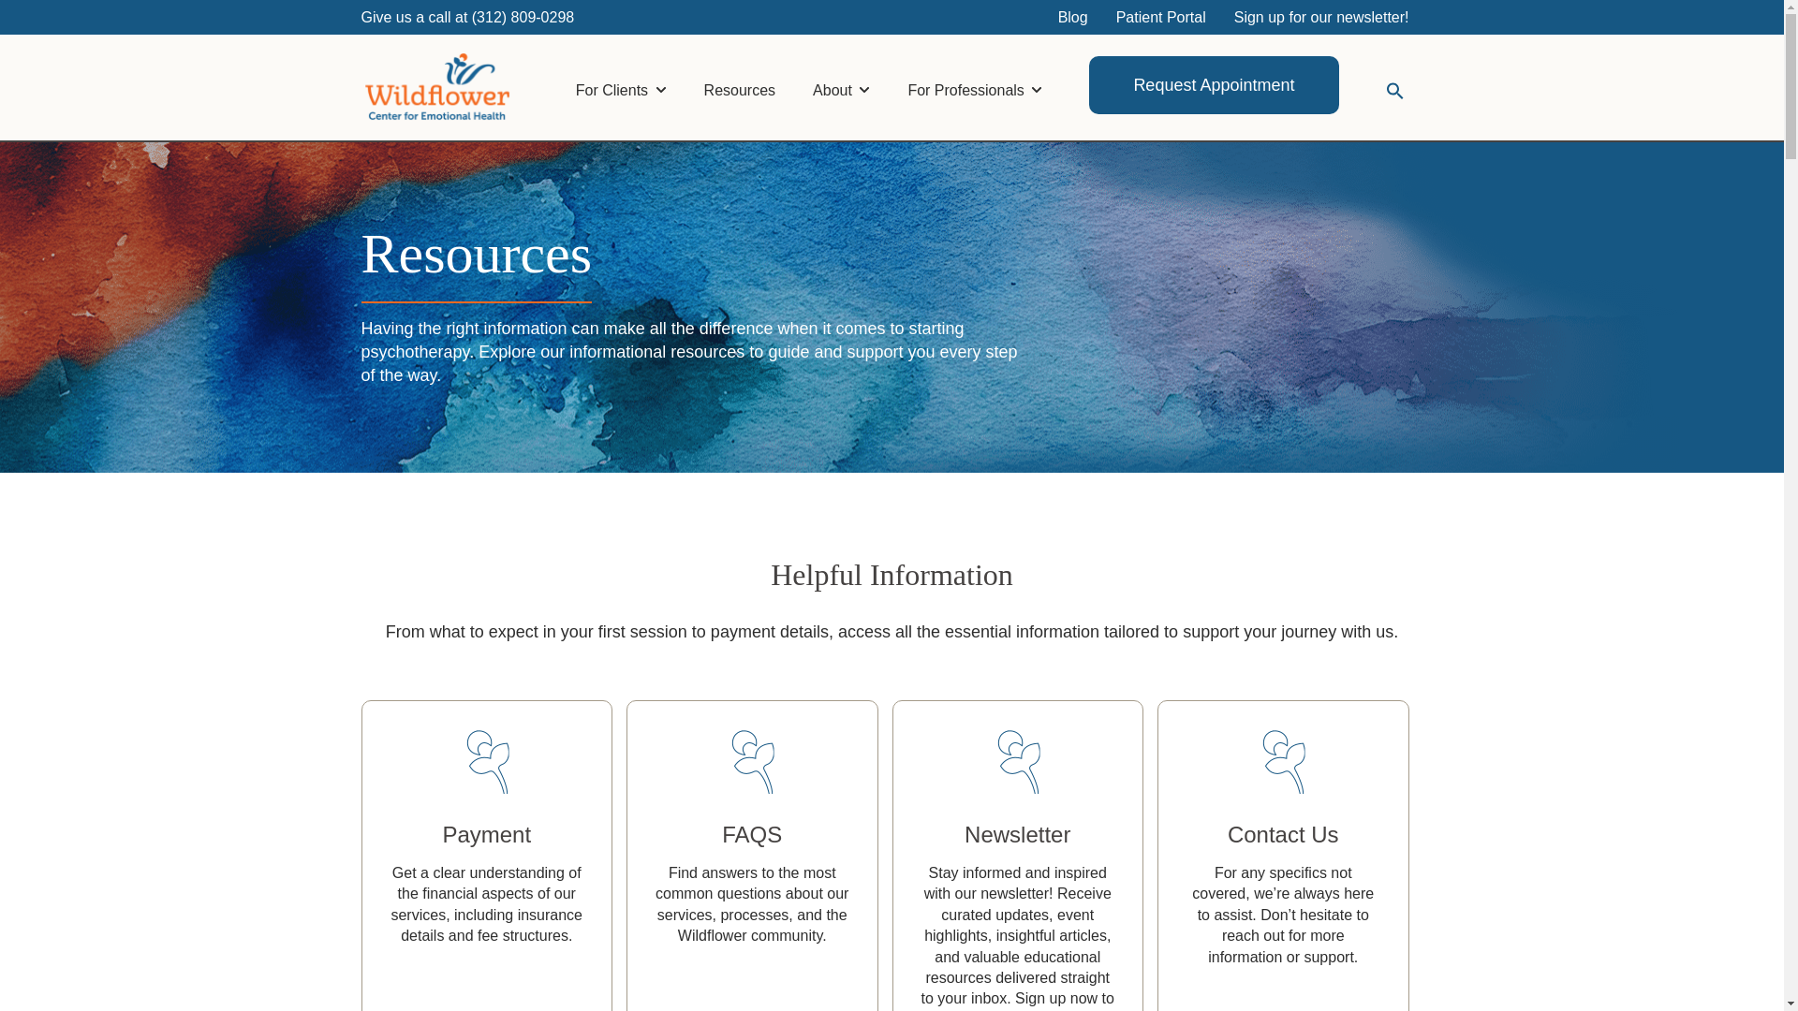 Image resolution: width=1798 pixels, height=1011 pixels. Describe the element at coordinates (621, 84) in the screenshot. I see `For Clients` at that location.